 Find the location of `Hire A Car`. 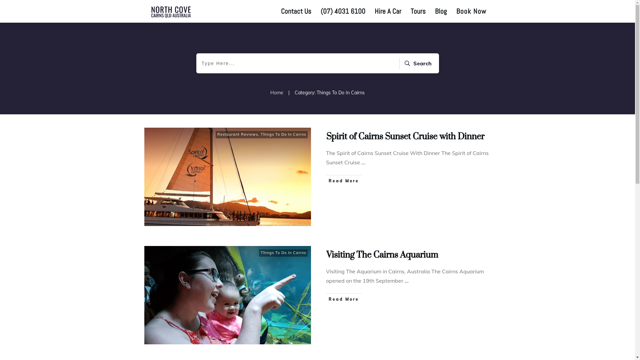

Hire A Car is located at coordinates (388, 11).